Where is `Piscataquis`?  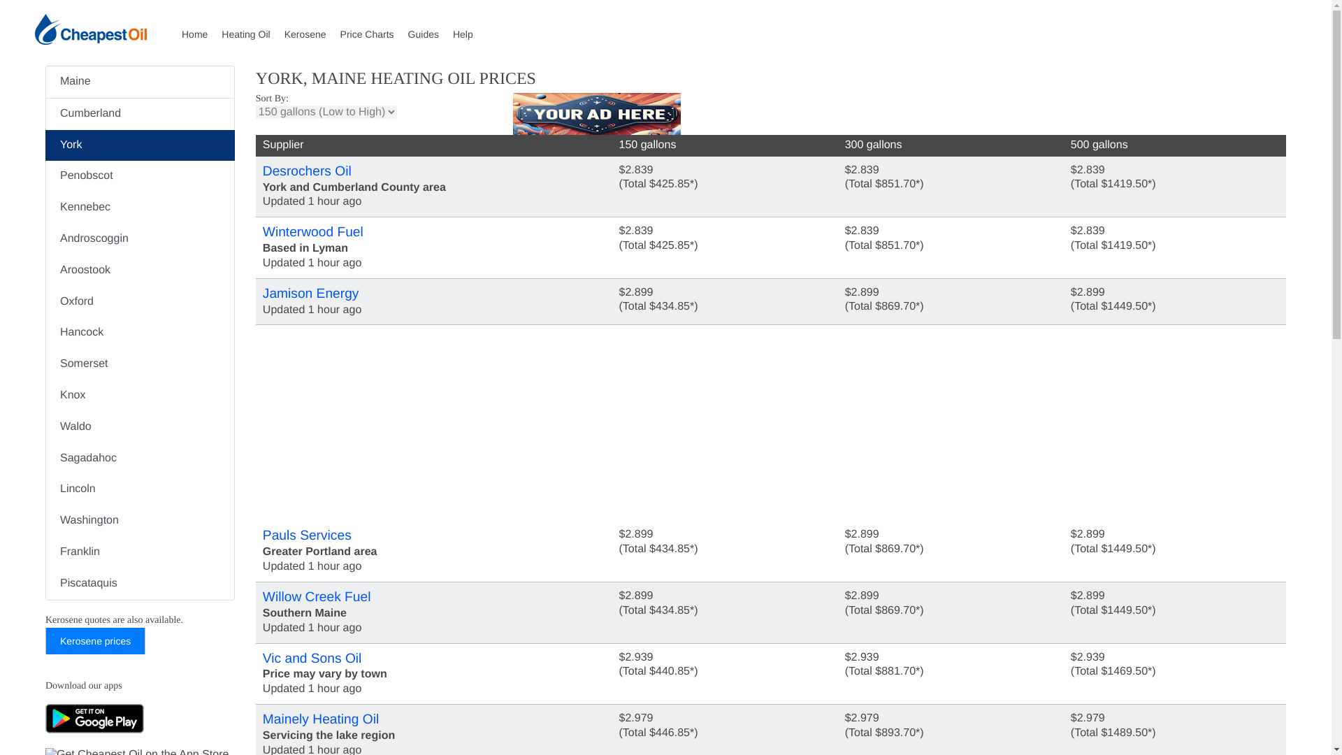 Piscataquis is located at coordinates (140, 584).